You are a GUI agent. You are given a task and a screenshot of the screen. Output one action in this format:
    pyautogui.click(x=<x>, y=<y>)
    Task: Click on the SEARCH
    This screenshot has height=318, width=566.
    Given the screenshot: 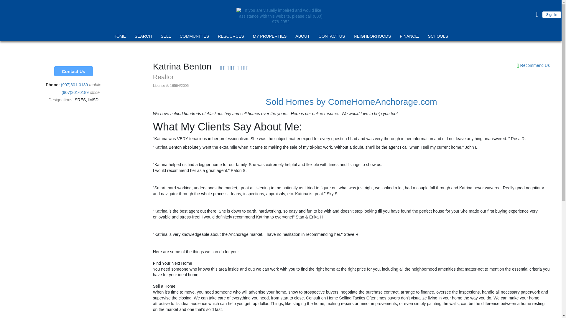 What is the action you would take?
    pyautogui.click(x=143, y=37)
    